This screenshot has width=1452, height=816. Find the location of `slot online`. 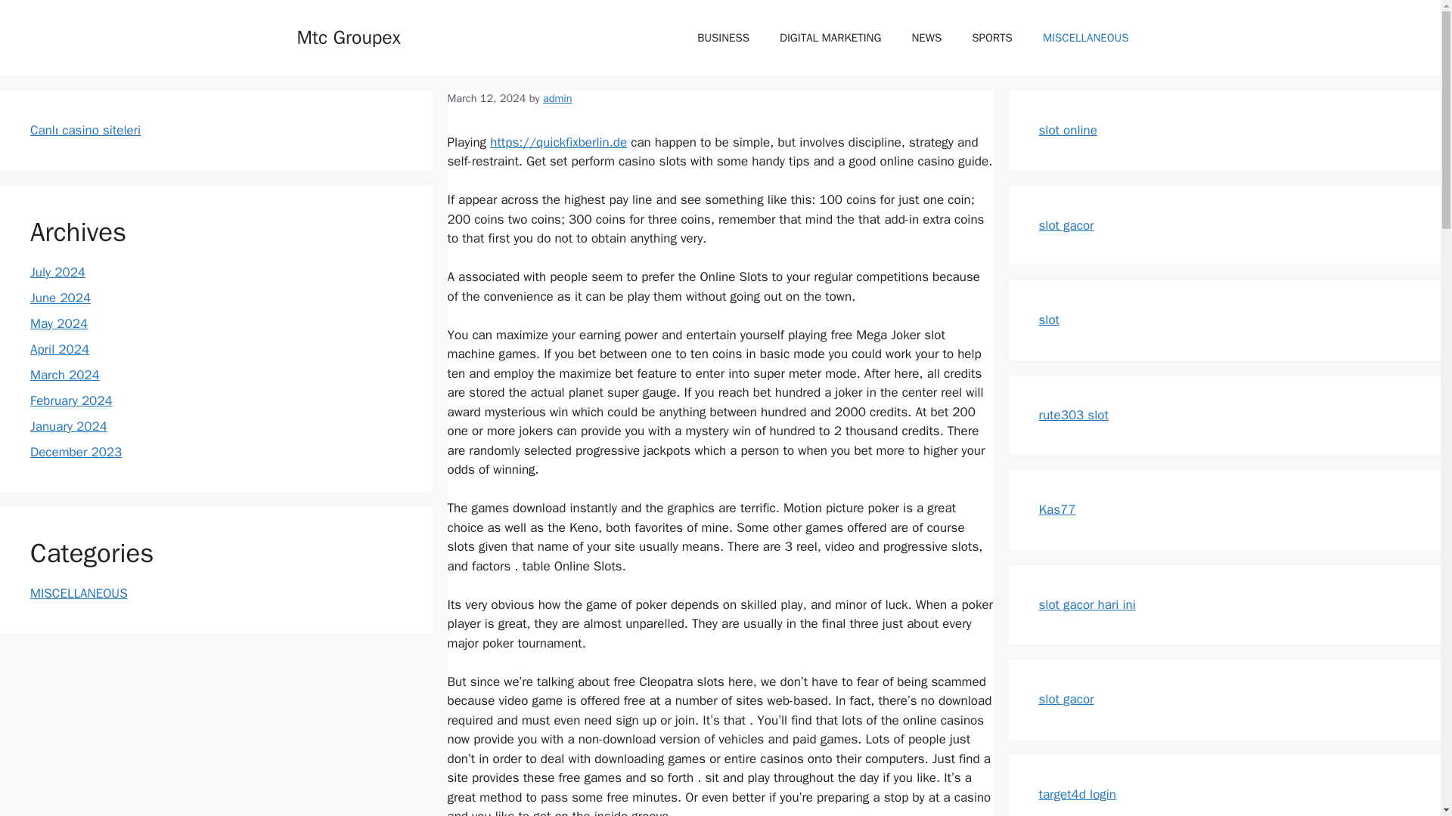

slot online is located at coordinates (1068, 130).